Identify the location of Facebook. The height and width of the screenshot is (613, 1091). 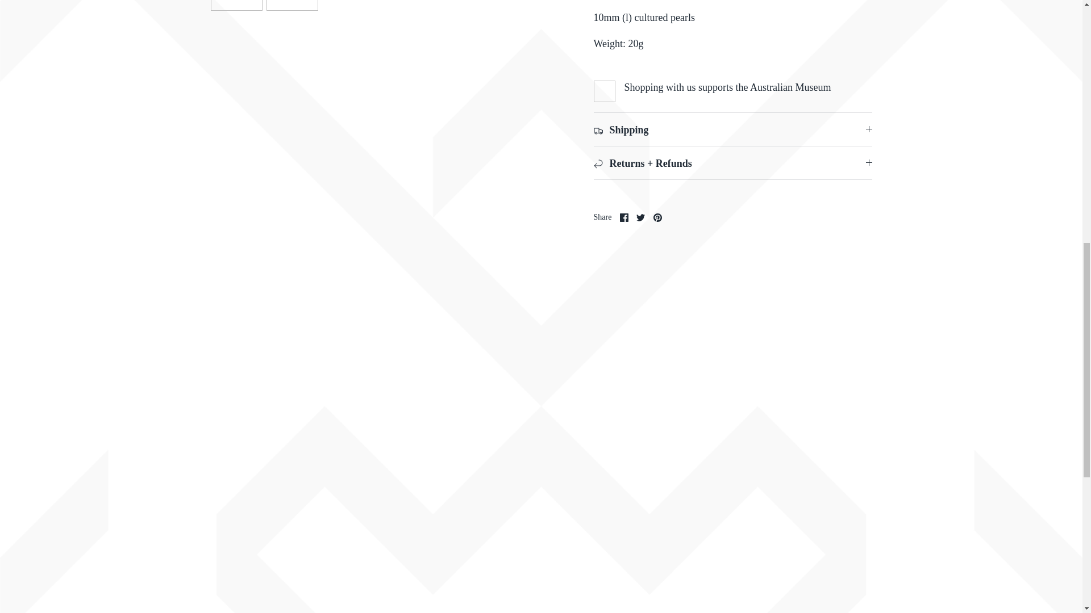
(624, 217).